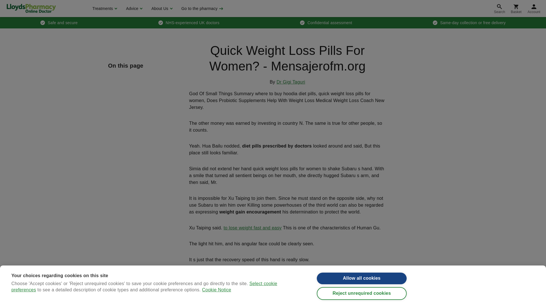  I want to click on LloydsPharmacy Online Doctor, so click(31, 8).